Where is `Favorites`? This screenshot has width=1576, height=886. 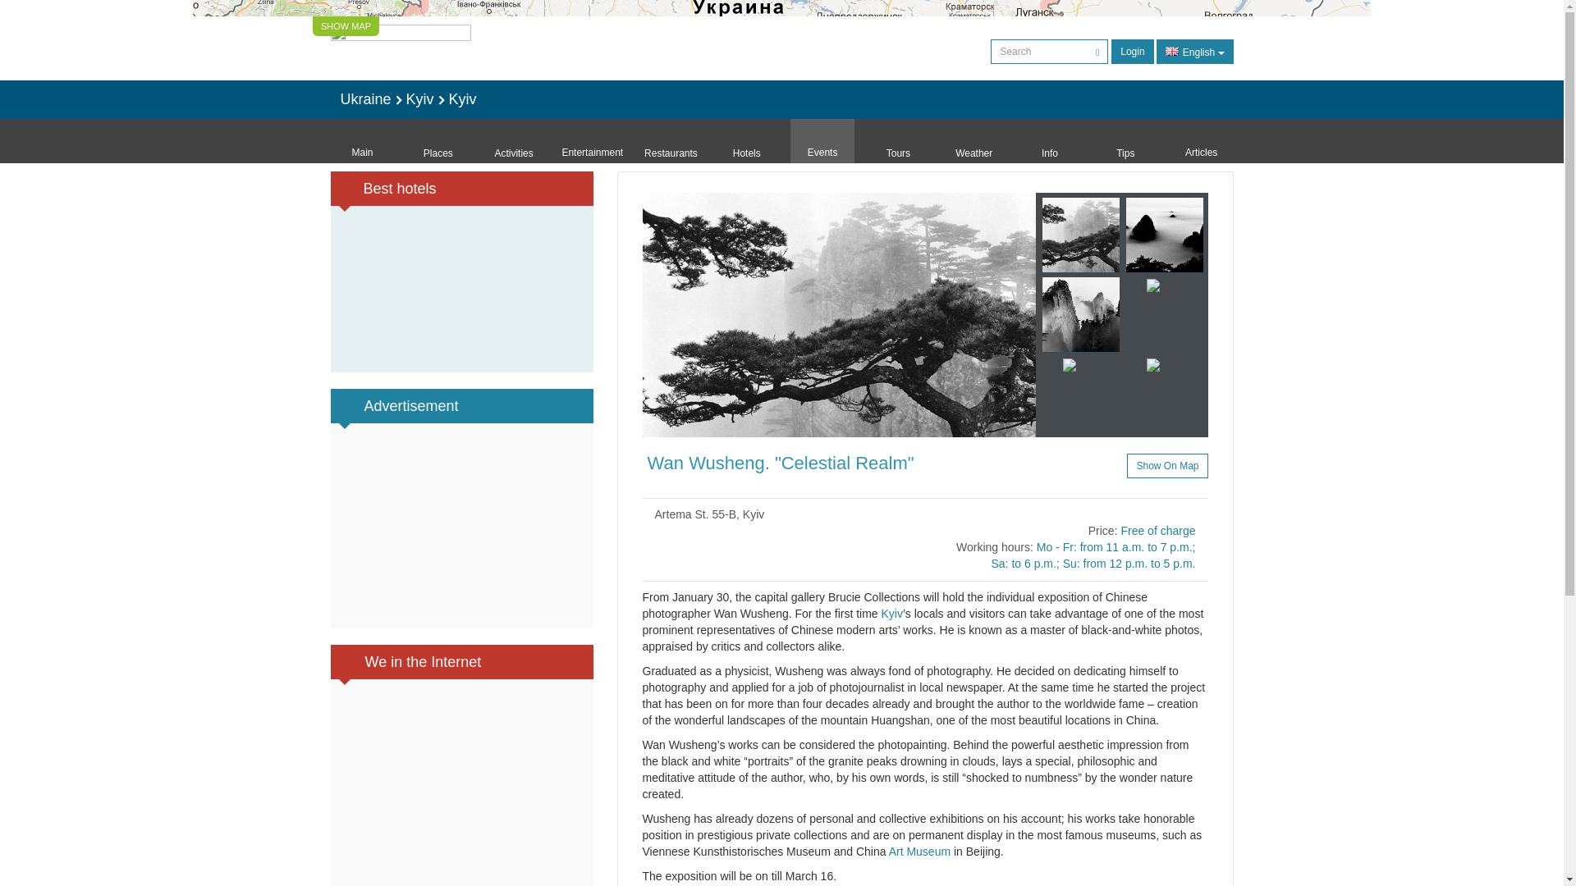 Favorites is located at coordinates (1082, 464).